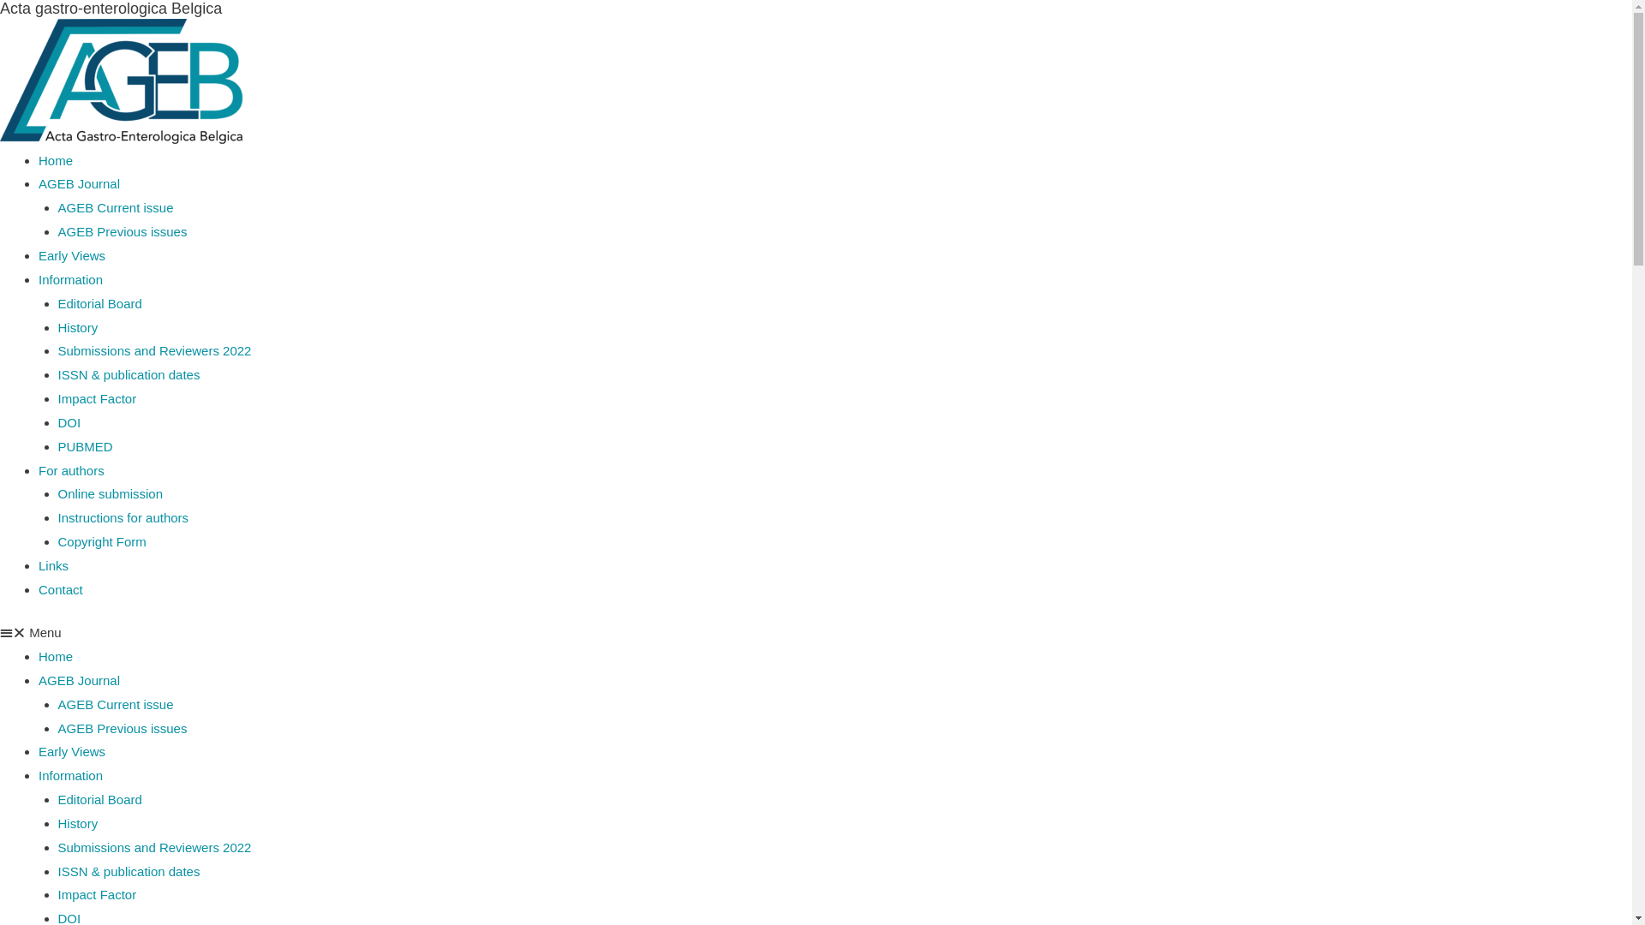  Describe the element at coordinates (86, 447) in the screenshot. I see `PUBMED` at that location.